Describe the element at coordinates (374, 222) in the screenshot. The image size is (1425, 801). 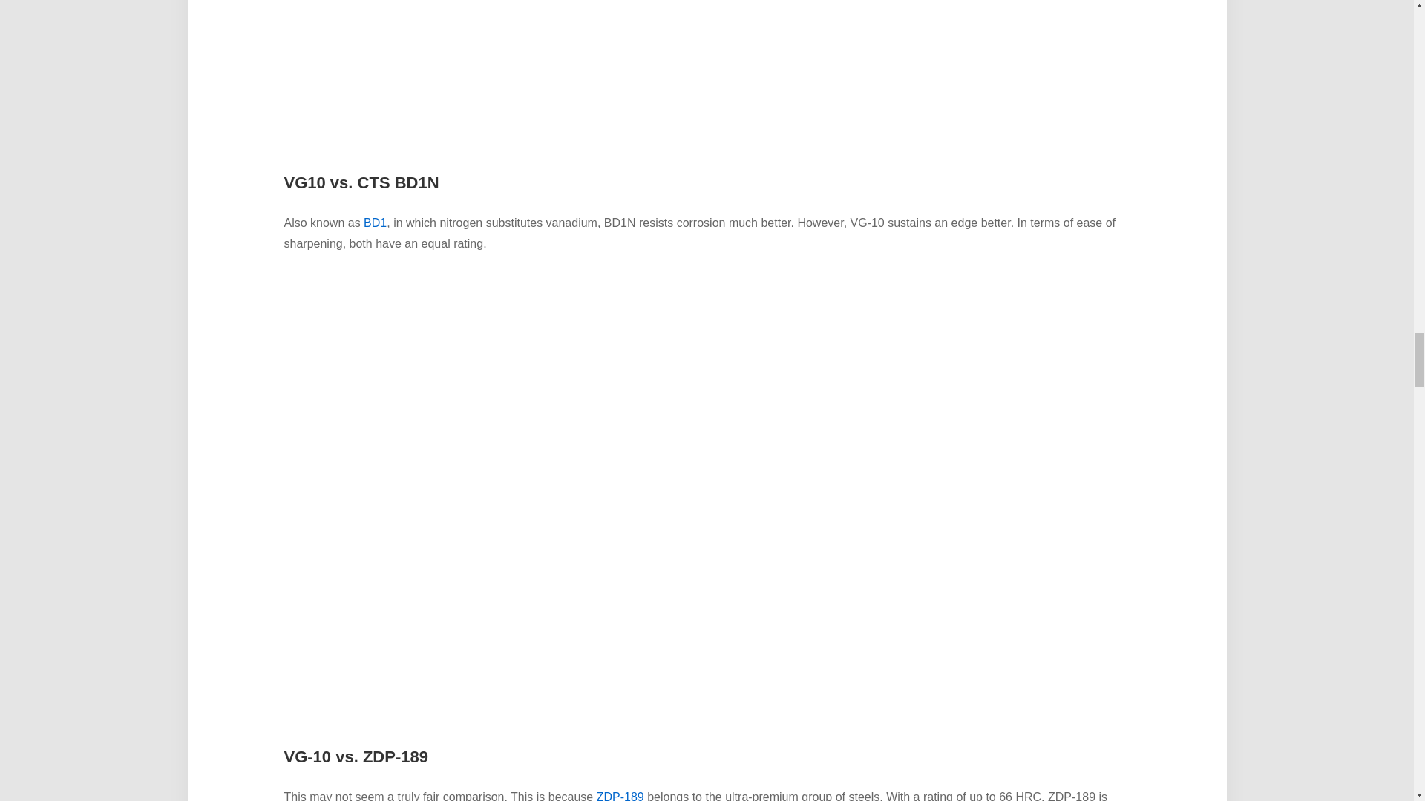
I see `BD1` at that location.